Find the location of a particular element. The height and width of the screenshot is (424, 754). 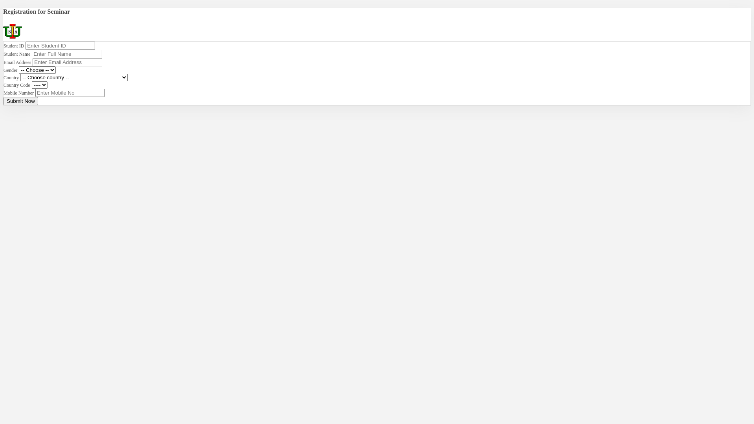

Submit Now is located at coordinates (21, 101).